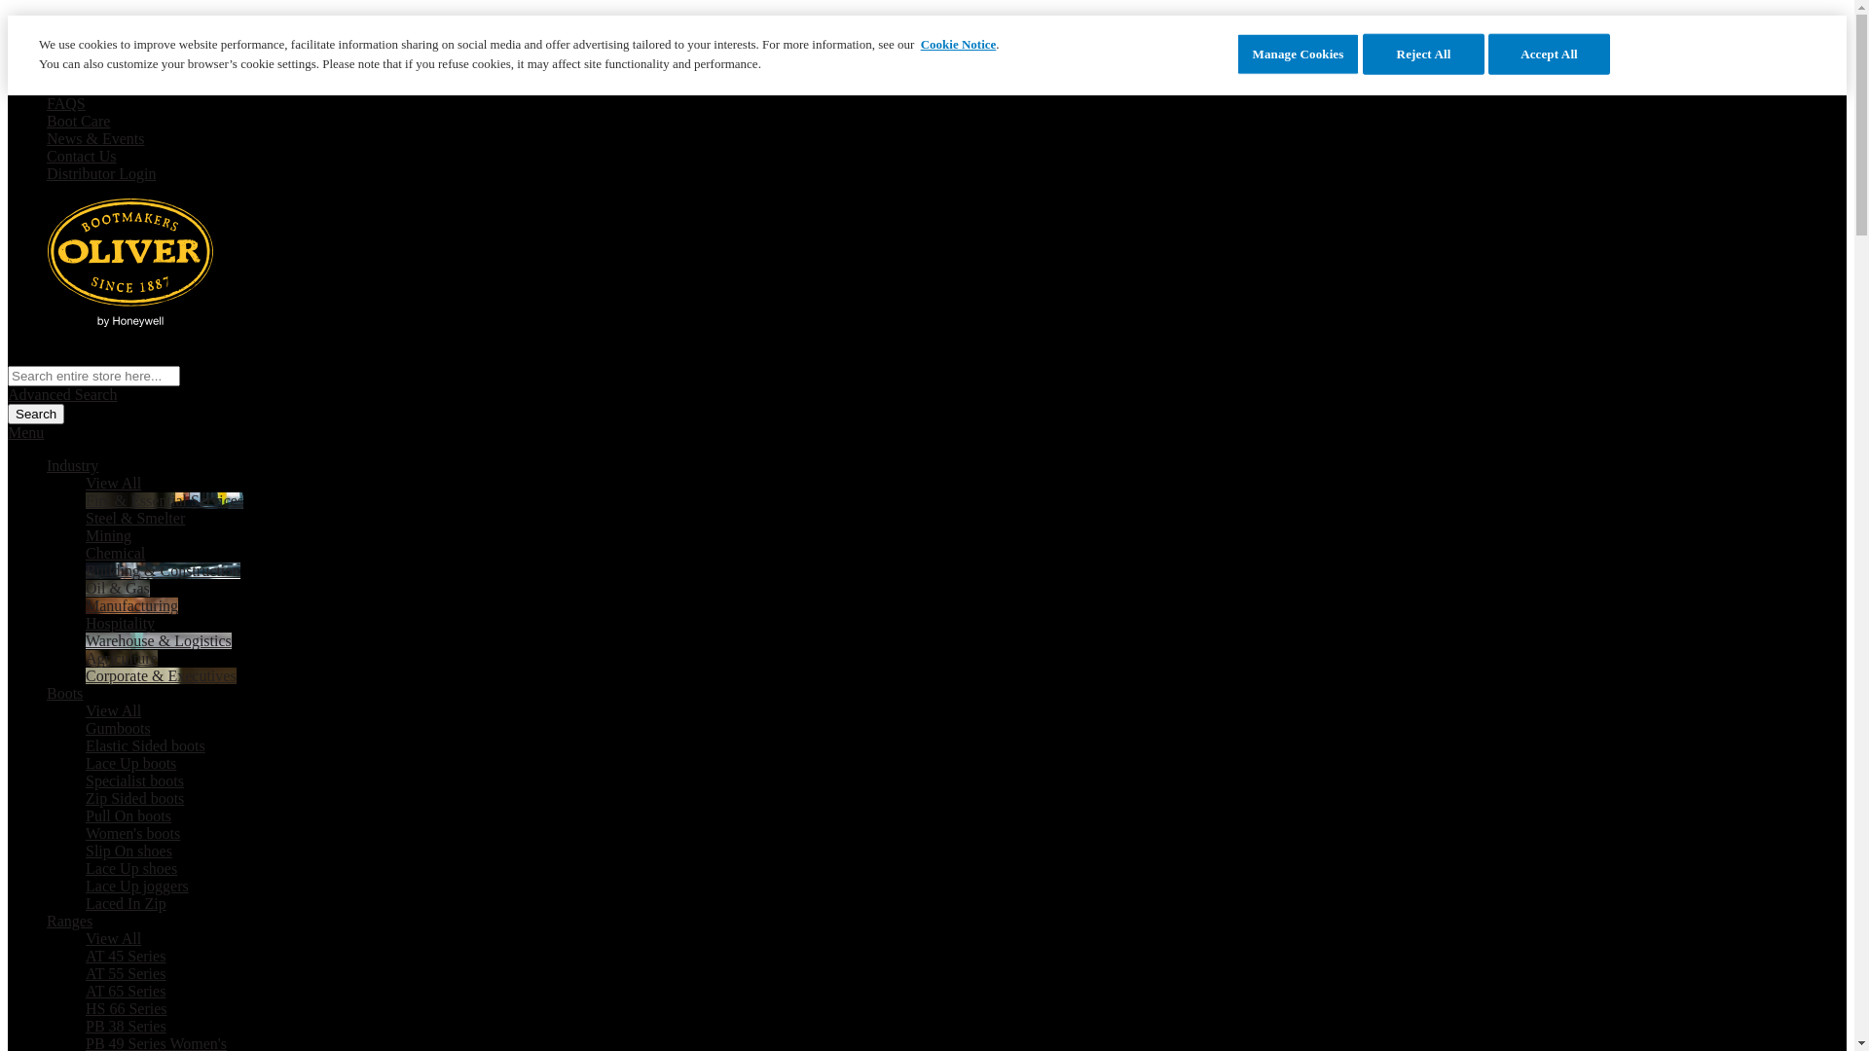 The width and height of the screenshot is (1869, 1051). What do you see at coordinates (118, 588) in the screenshot?
I see `Oil & Gas` at bounding box center [118, 588].